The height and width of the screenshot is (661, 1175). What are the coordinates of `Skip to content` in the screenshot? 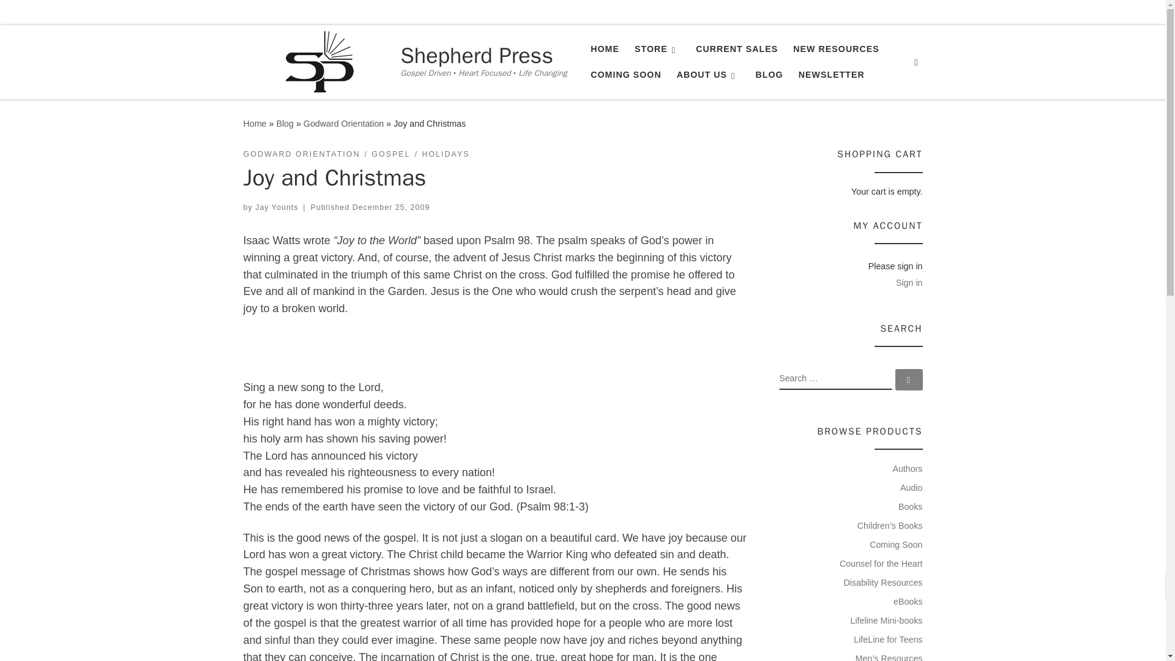 It's located at (49, 16).